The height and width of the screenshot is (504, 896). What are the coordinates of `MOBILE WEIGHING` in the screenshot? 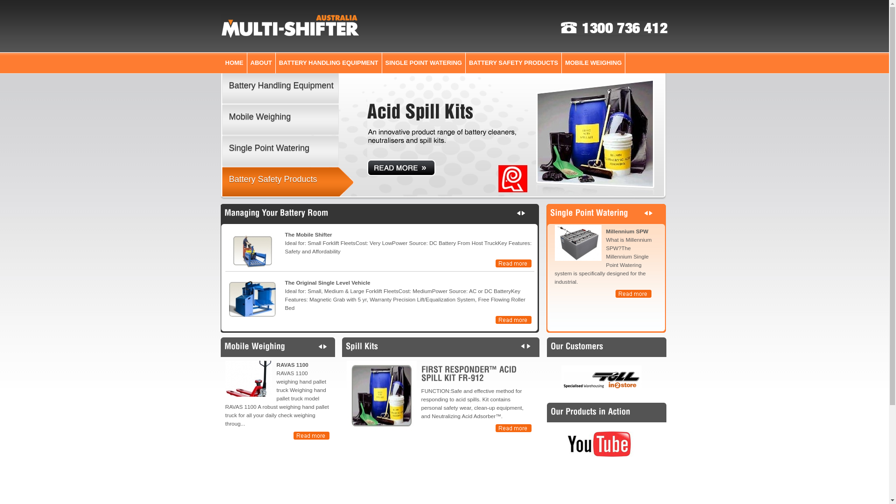 It's located at (594, 63).